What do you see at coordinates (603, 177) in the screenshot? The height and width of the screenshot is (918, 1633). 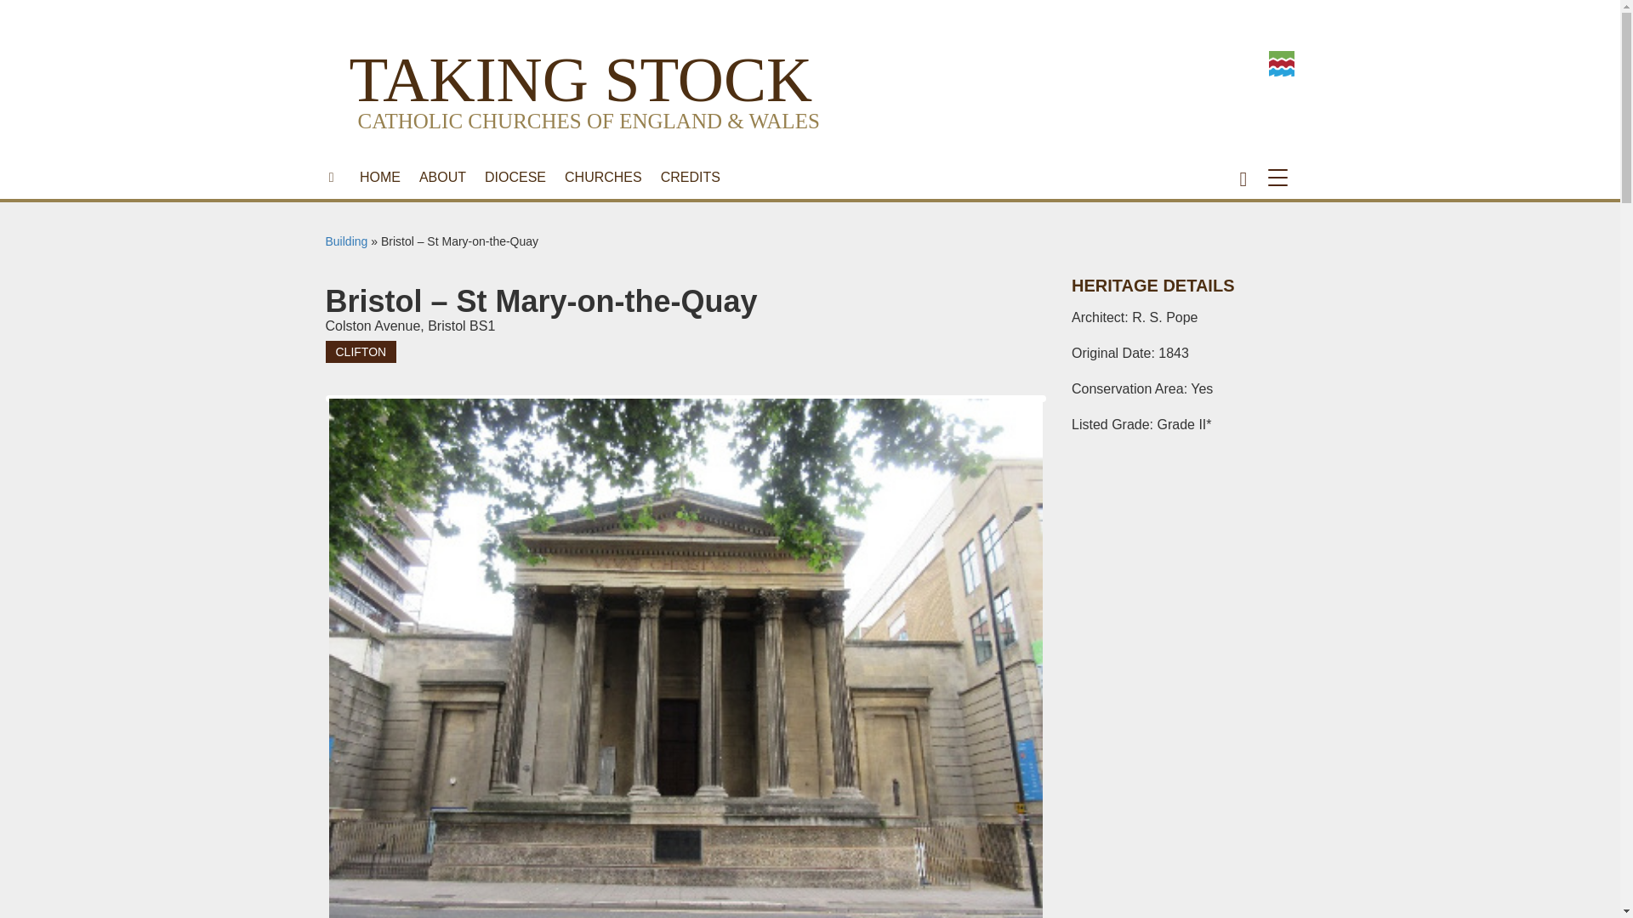 I see `CHURCHES` at bounding box center [603, 177].